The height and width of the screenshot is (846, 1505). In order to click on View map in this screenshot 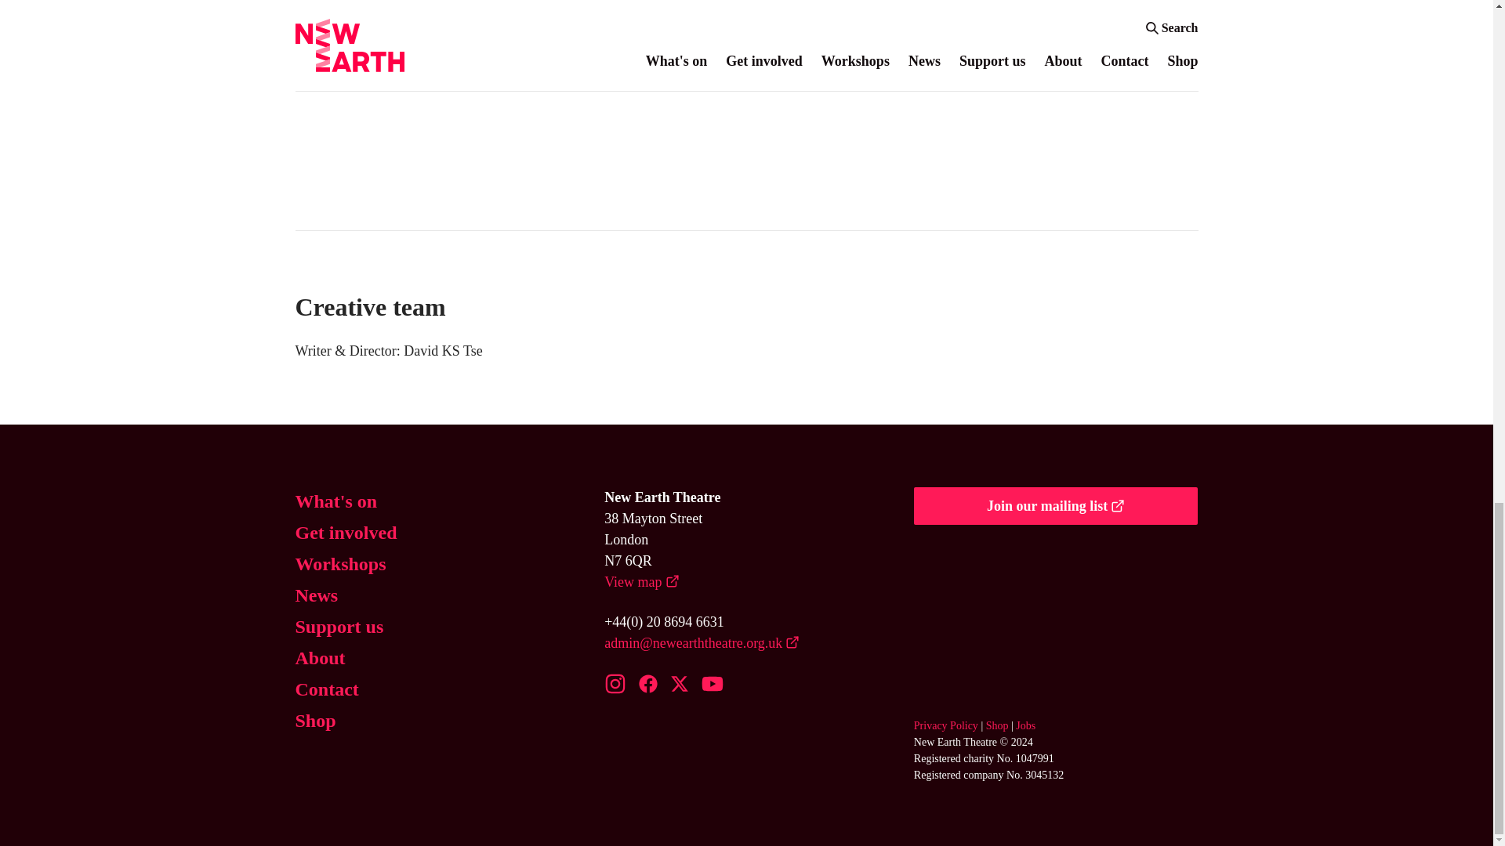, I will do `click(641, 583)`.